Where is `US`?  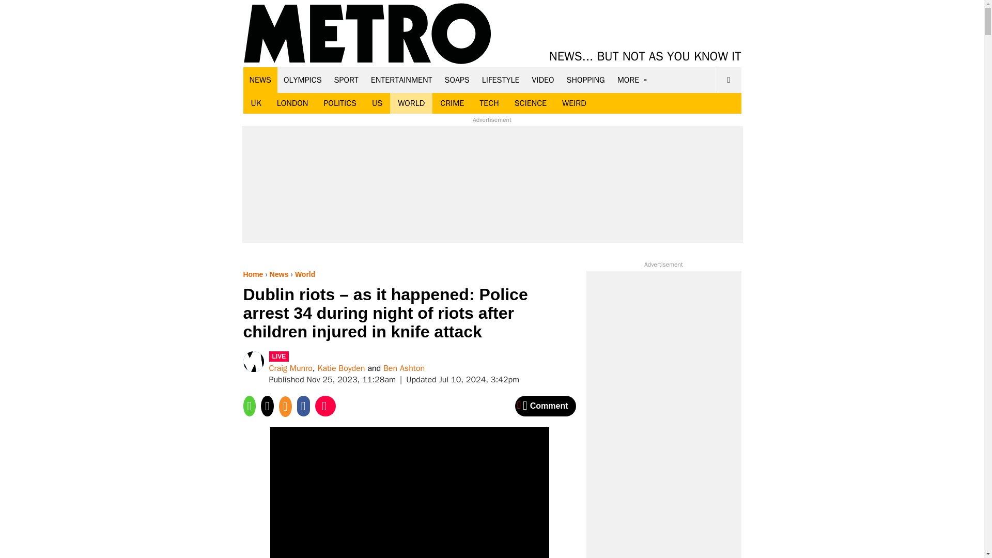 US is located at coordinates (377, 103).